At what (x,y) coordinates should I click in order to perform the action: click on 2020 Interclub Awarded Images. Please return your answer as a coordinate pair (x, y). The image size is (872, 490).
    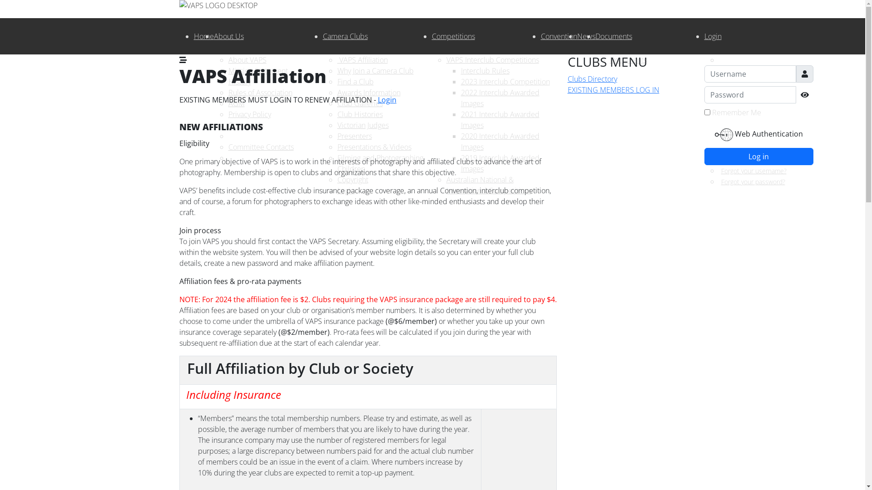
    Looking at the image, I should click on (500, 142).